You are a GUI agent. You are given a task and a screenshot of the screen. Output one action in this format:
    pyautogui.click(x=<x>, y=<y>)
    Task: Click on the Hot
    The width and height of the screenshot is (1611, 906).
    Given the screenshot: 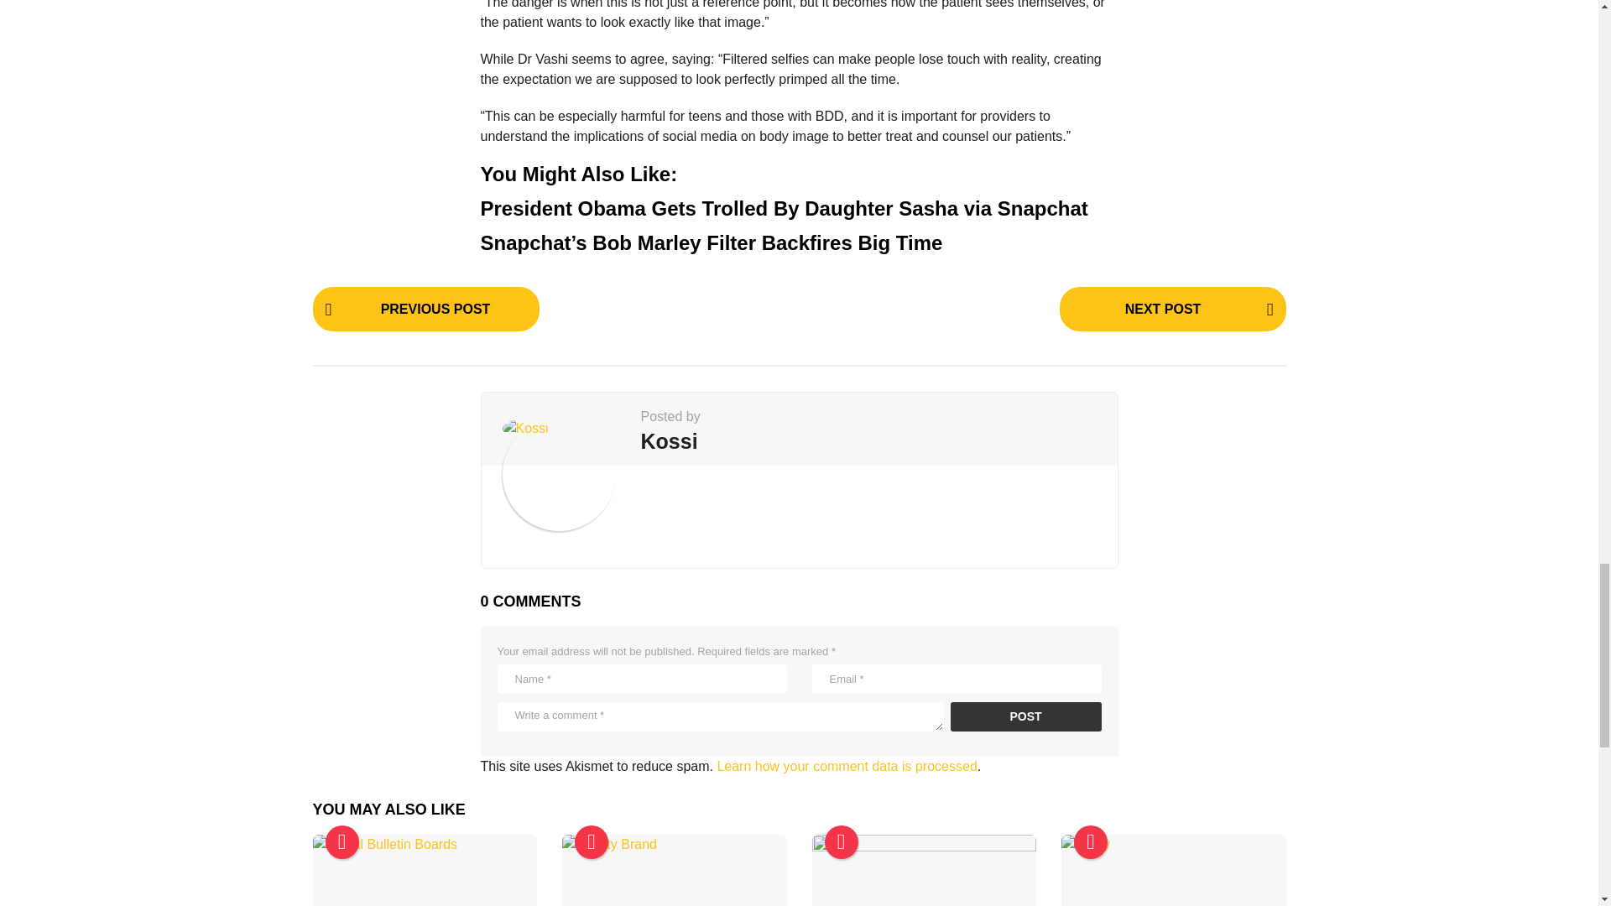 What is the action you would take?
    pyautogui.click(x=840, y=841)
    